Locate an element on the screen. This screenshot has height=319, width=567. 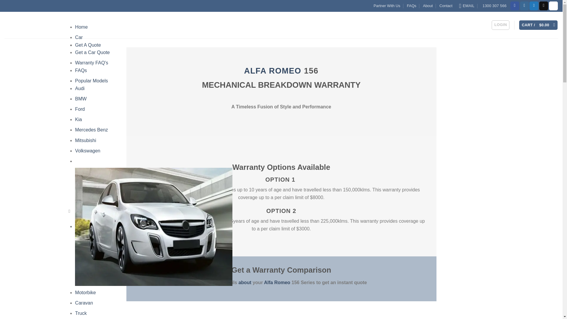
Get A Quote is located at coordinates (88, 45).